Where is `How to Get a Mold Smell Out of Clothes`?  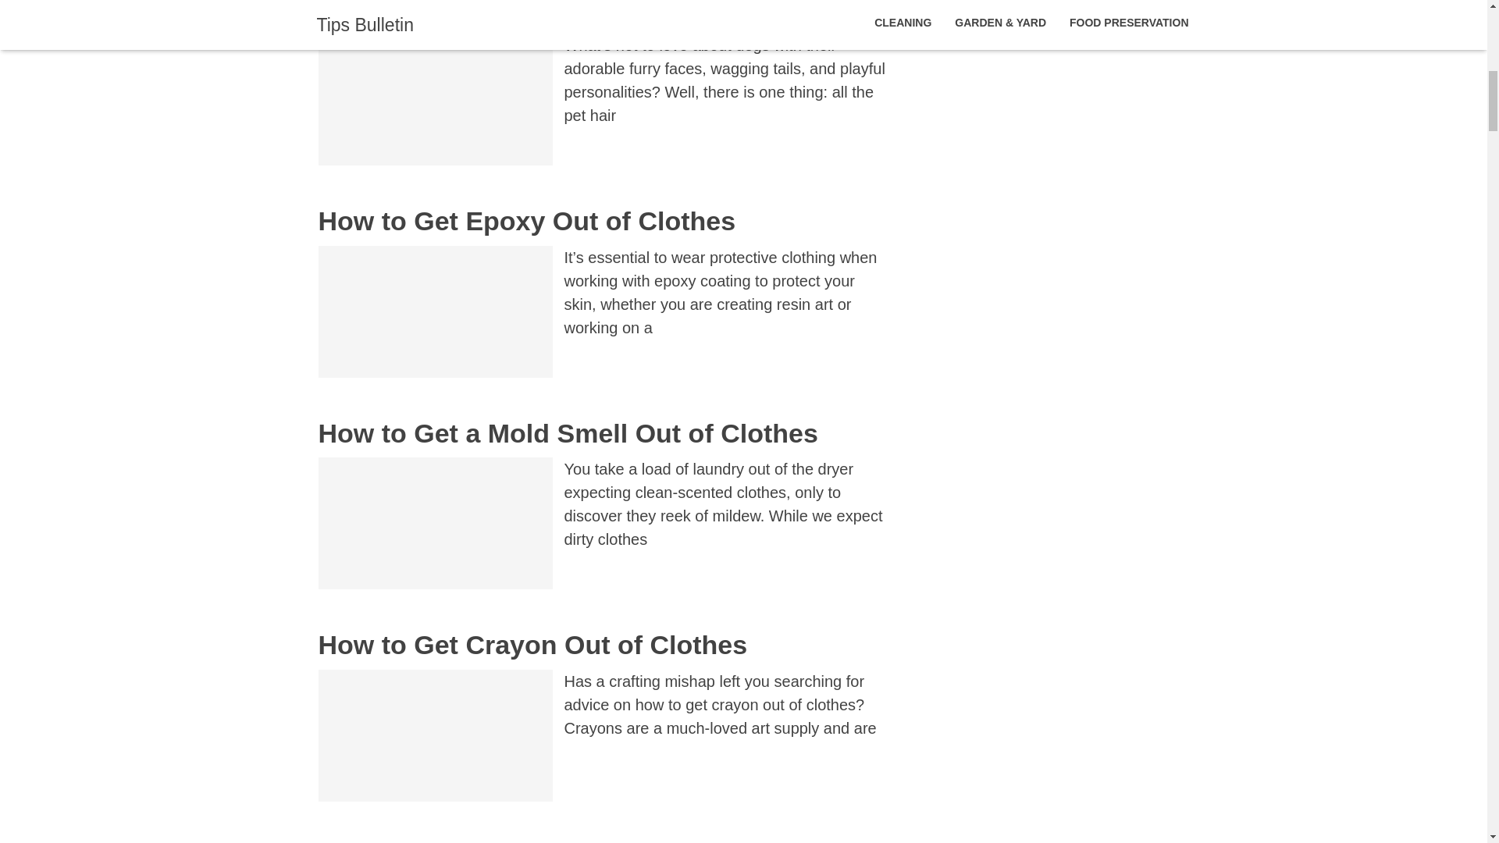
How to Get a Mold Smell Out of Clothes is located at coordinates (568, 432).